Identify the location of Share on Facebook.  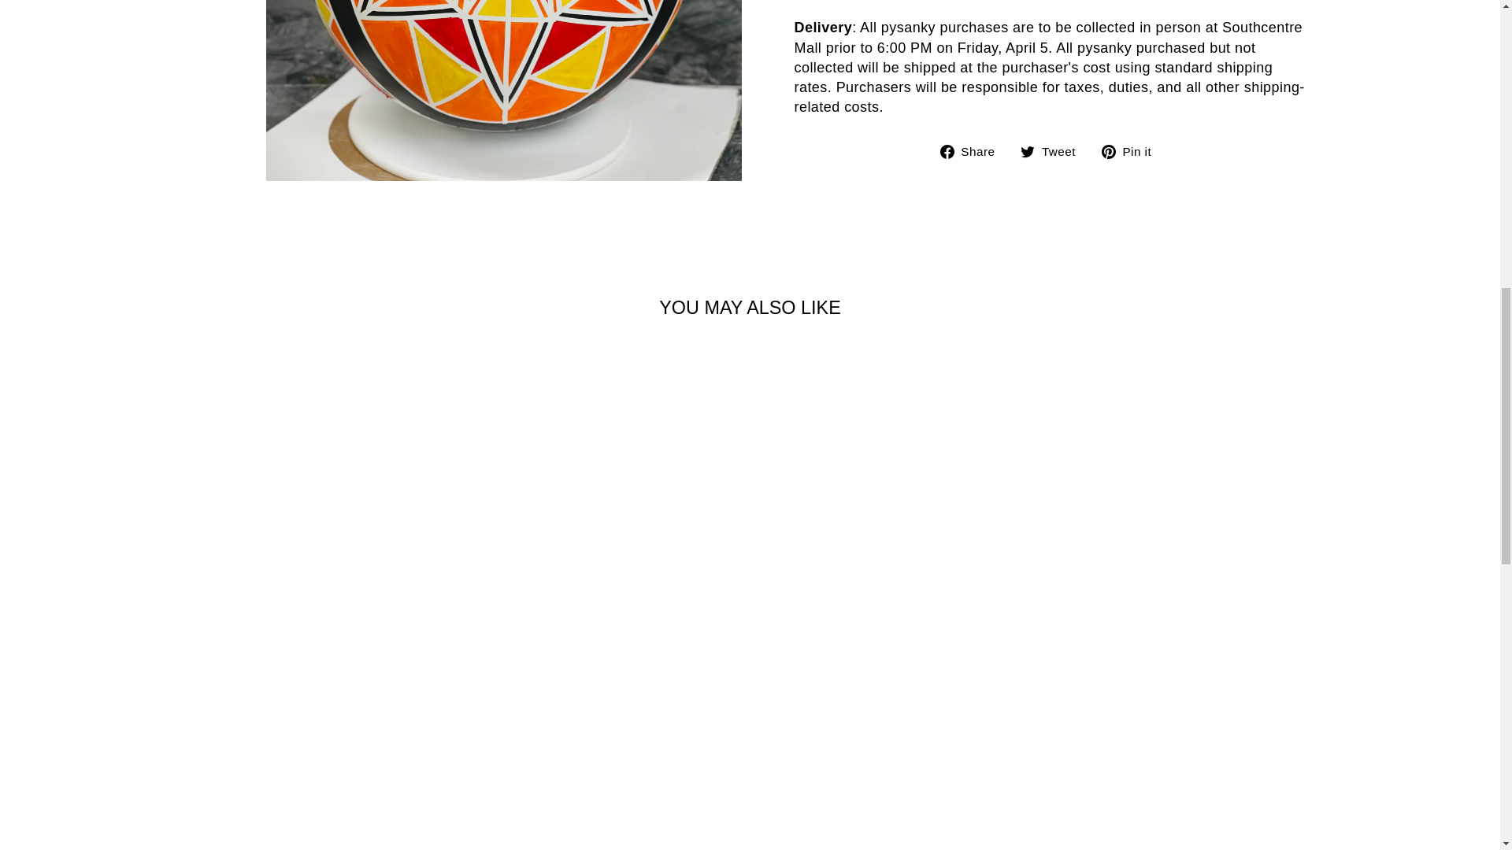
(973, 151).